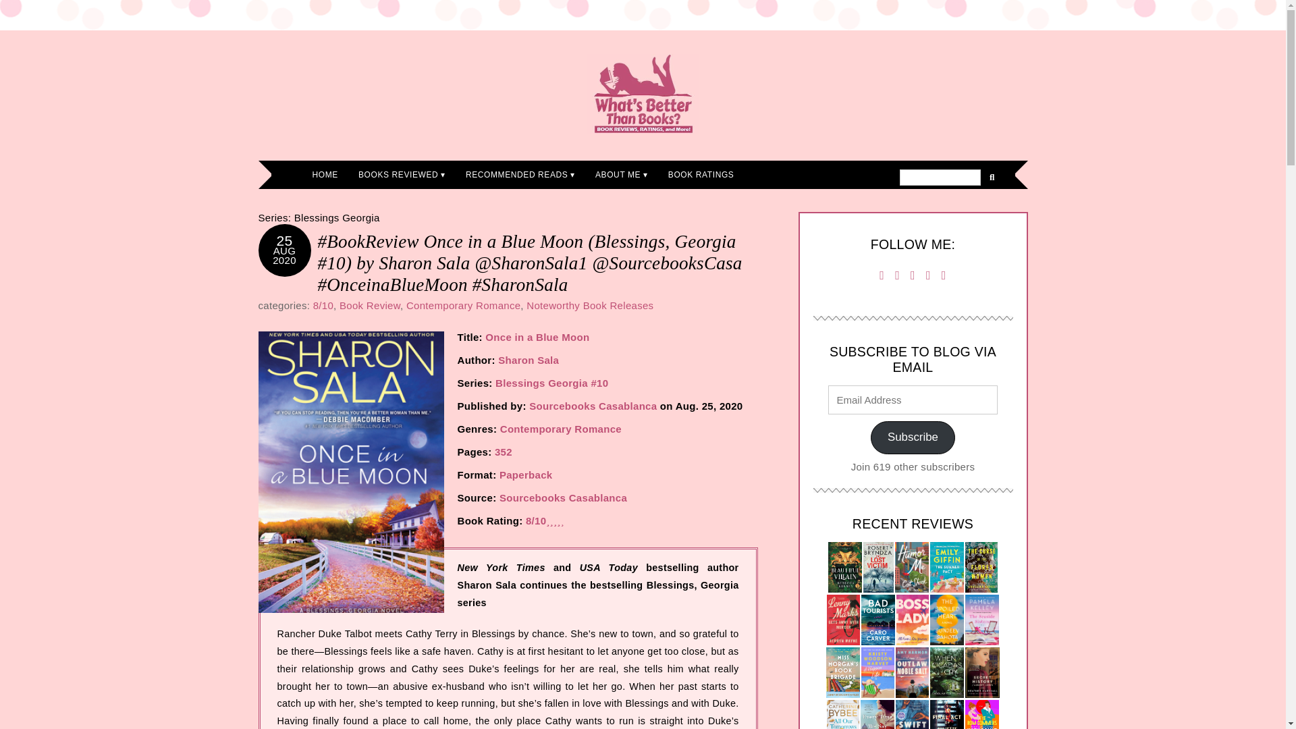 This screenshot has height=729, width=1296. Describe the element at coordinates (285, 240) in the screenshot. I see `25` at that location.